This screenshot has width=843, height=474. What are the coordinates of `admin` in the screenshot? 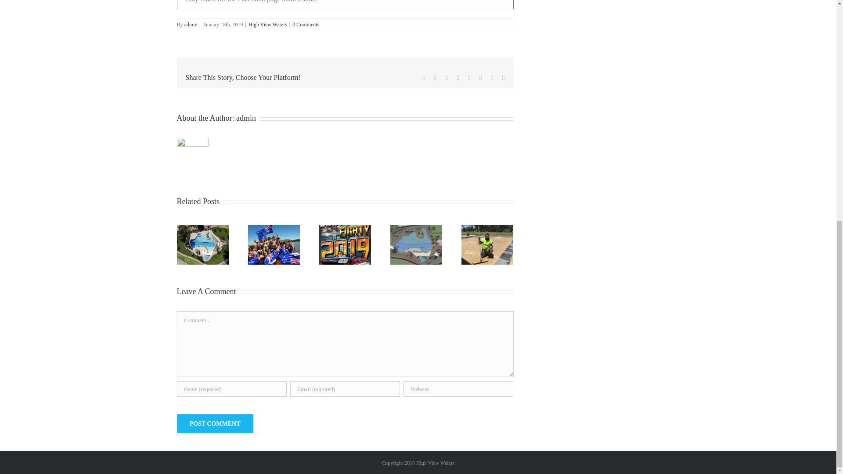 It's located at (191, 24).